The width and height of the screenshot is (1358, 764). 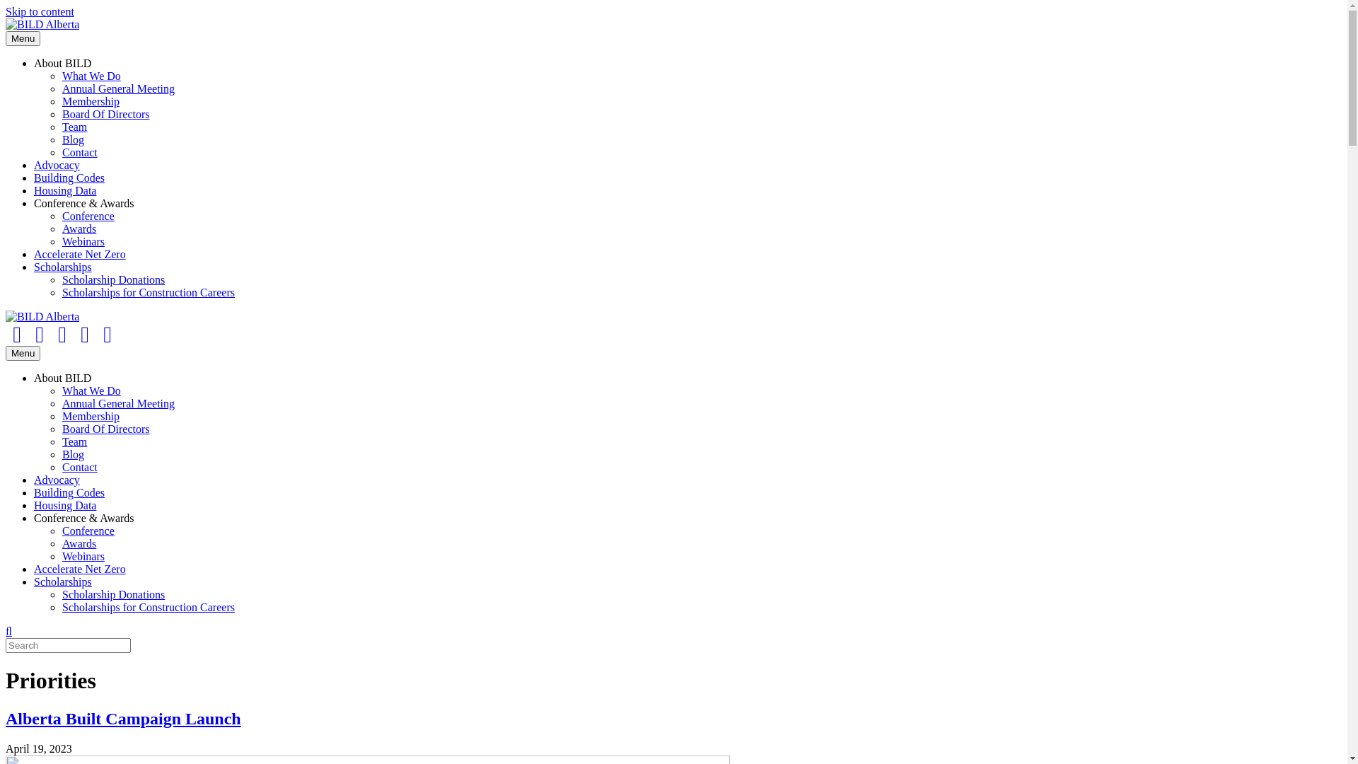 What do you see at coordinates (92, 76) in the screenshot?
I see `What We Do` at bounding box center [92, 76].